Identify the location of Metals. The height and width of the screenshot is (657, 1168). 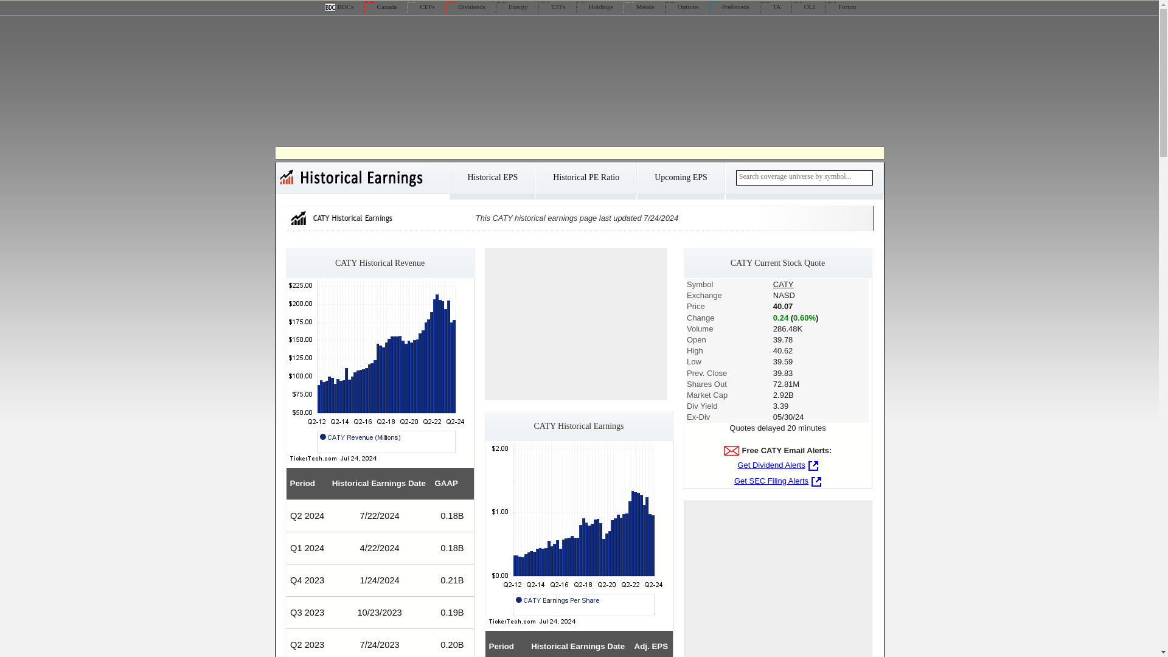
(639, 7).